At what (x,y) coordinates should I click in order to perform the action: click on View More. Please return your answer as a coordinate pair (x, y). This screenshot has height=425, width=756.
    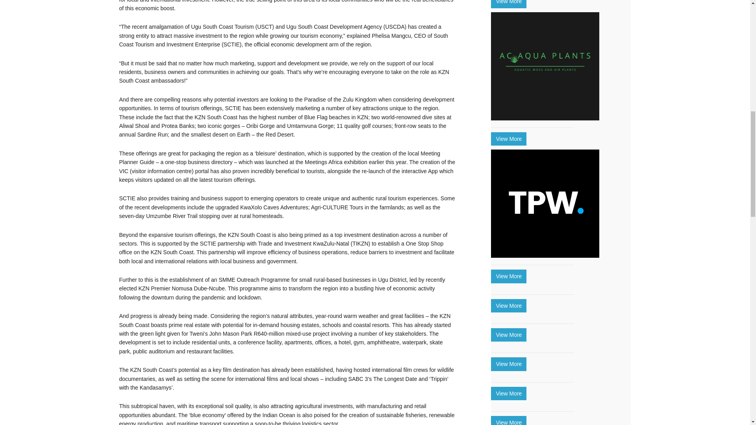
    Looking at the image, I should click on (508, 276).